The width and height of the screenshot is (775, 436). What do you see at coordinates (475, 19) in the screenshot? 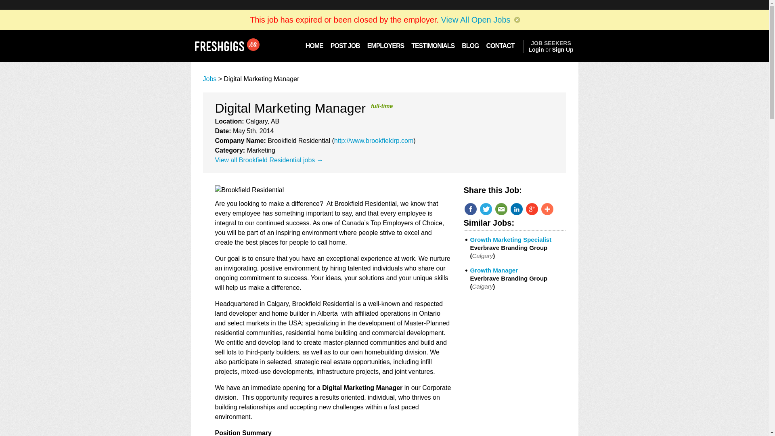
I see `View All Open Jobs` at bounding box center [475, 19].